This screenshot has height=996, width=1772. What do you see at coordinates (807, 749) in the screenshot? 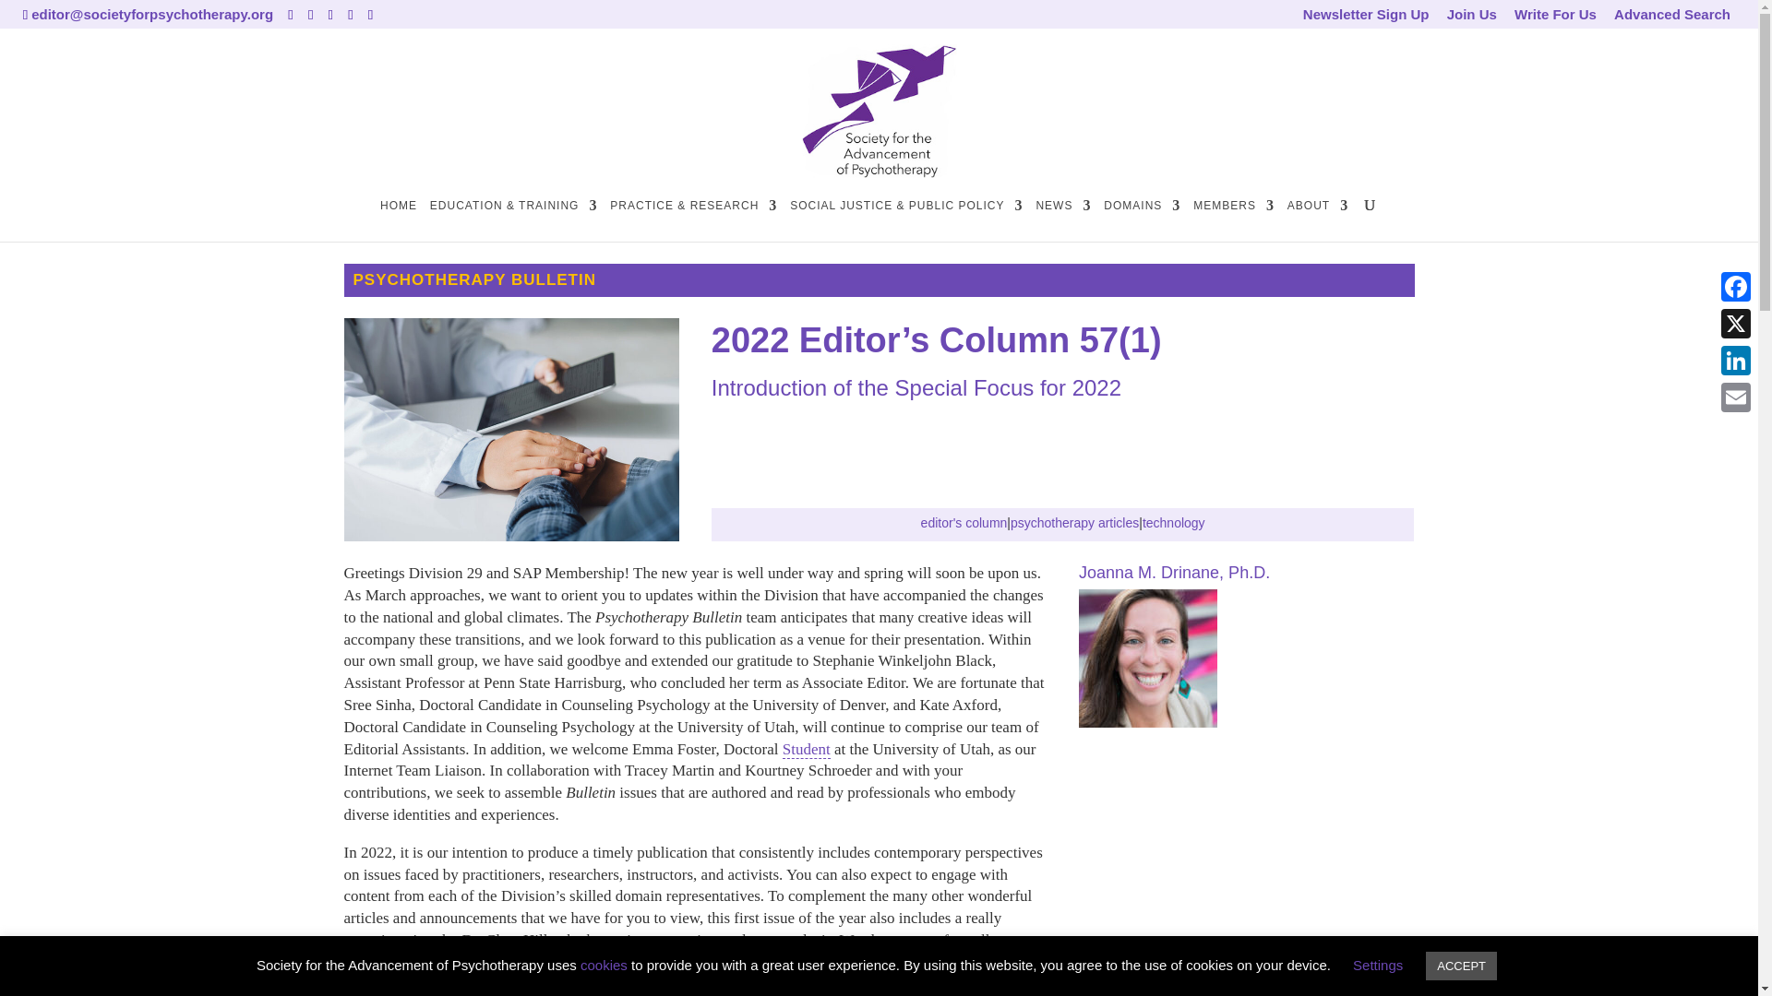
I see `Student` at bounding box center [807, 749].